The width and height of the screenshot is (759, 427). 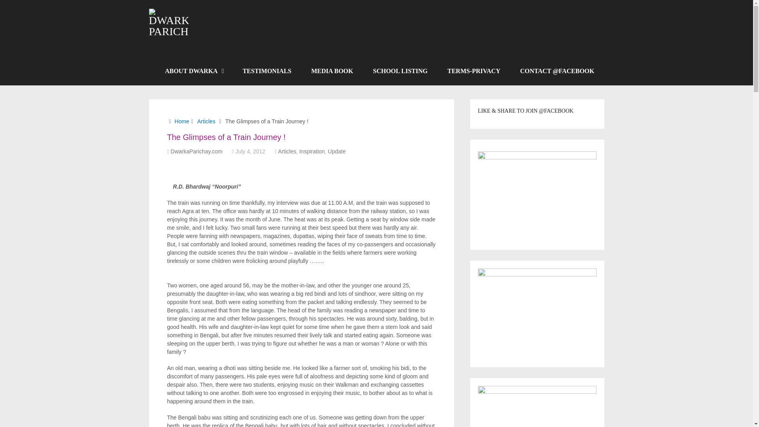 What do you see at coordinates (474, 71) in the screenshot?
I see `TERMS-PRIVACY` at bounding box center [474, 71].